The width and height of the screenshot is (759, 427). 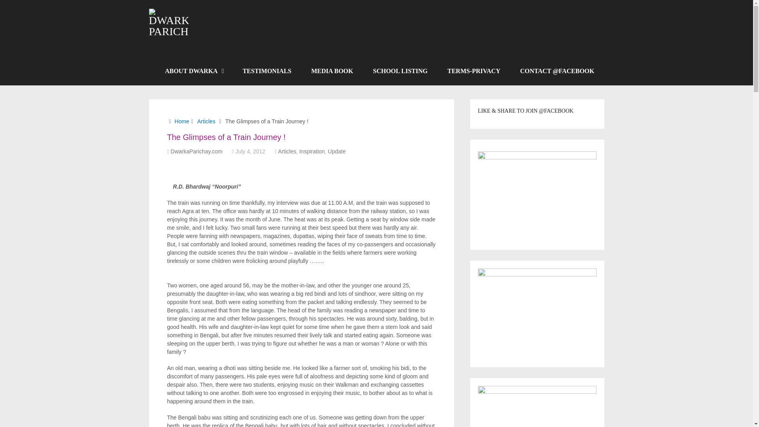 What do you see at coordinates (474, 71) in the screenshot?
I see `TERMS-PRIVACY` at bounding box center [474, 71].